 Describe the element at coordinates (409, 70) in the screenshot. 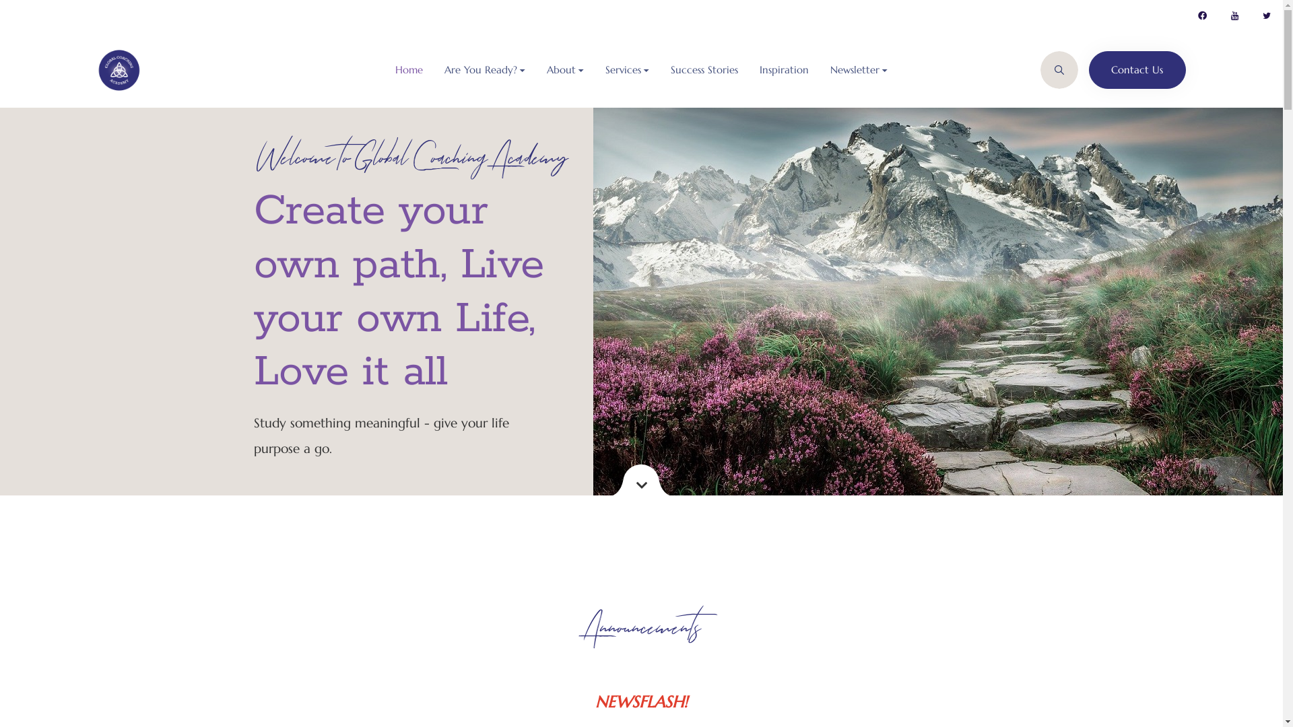

I see `Home` at that location.